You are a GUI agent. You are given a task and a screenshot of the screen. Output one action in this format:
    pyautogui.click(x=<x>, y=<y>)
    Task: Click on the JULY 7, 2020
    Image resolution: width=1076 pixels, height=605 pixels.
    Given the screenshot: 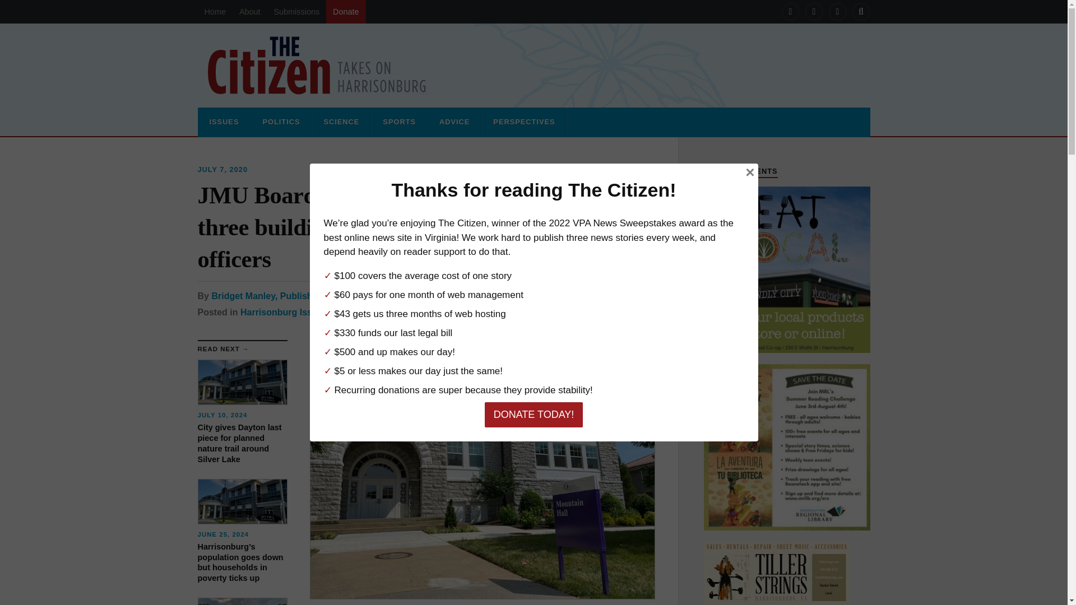 What is the action you would take?
    pyautogui.click(x=222, y=169)
    